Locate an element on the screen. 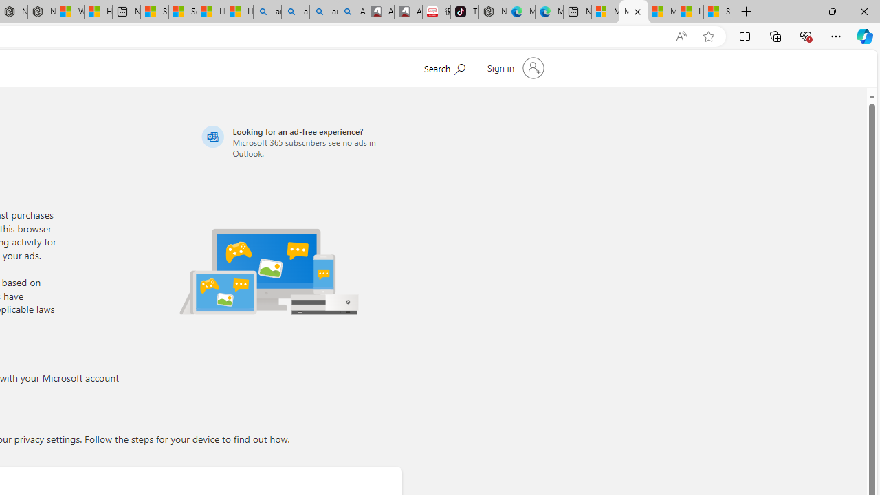 This screenshot has width=880, height=495. Microsoft account | Privacy is located at coordinates (634, 12).